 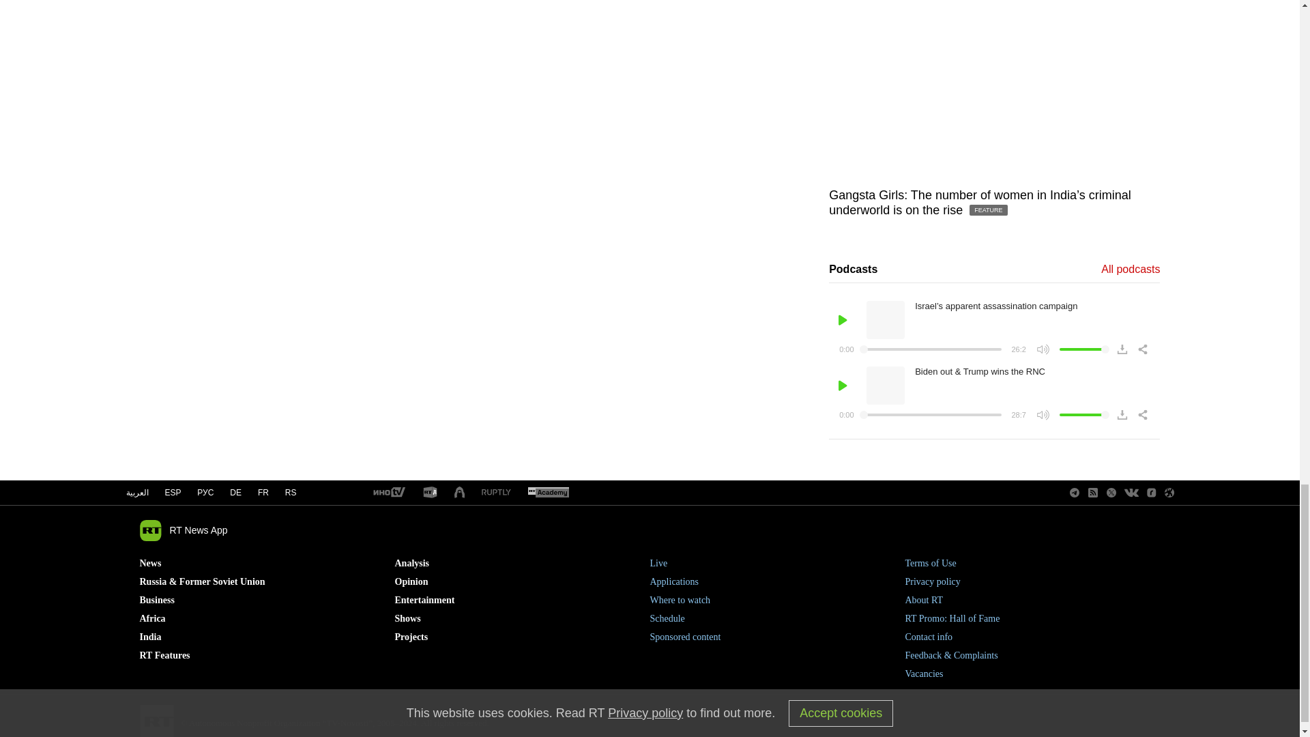 I want to click on RT , so click(x=430, y=493).